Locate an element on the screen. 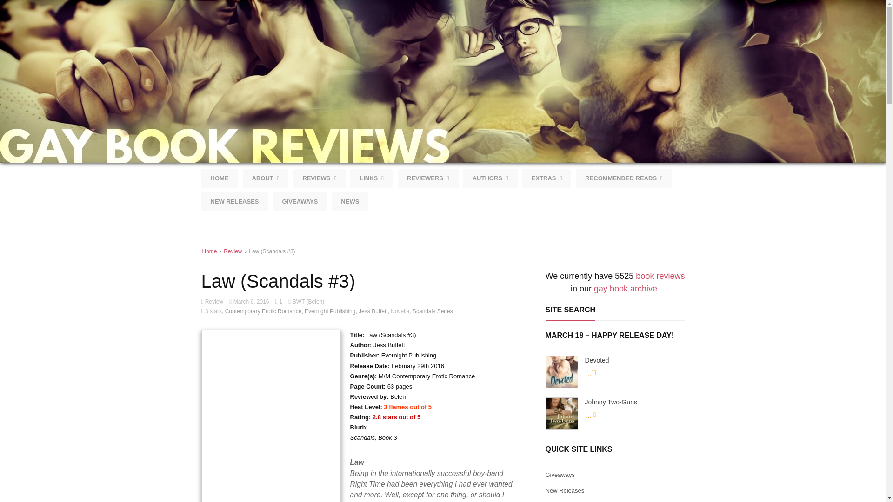 The width and height of the screenshot is (893, 502). REVIEWERS is located at coordinates (428, 178).